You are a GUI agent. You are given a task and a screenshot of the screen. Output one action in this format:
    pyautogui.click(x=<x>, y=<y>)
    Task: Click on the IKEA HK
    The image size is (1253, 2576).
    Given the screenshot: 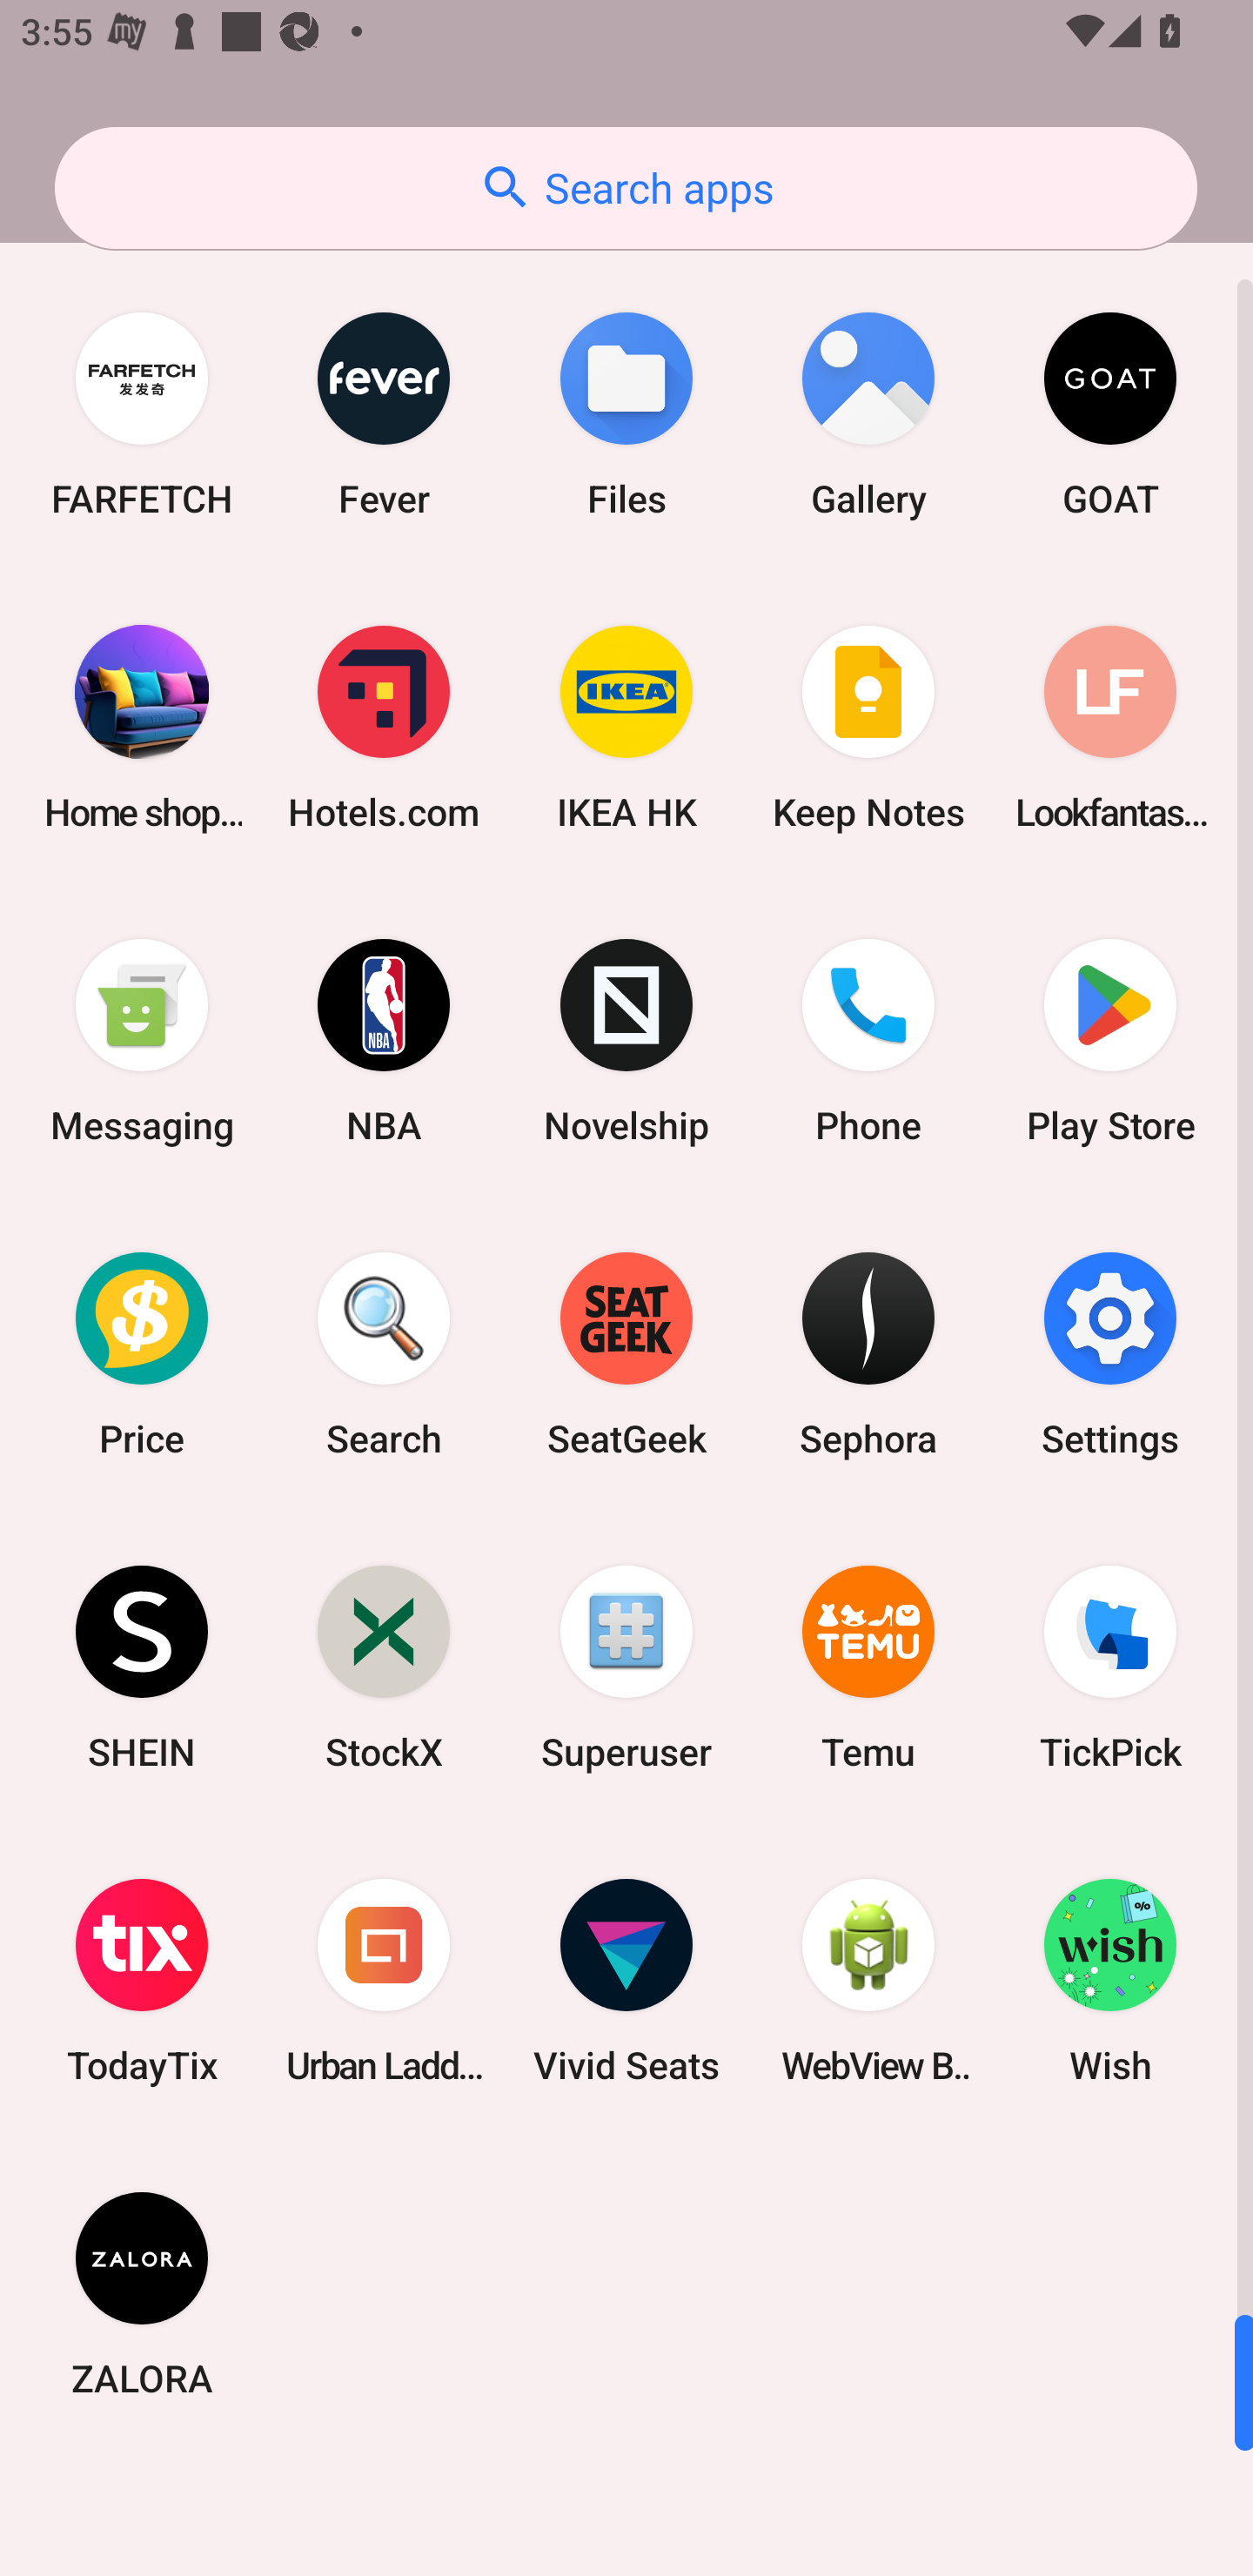 What is the action you would take?
    pyautogui.click(x=626, y=728)
    